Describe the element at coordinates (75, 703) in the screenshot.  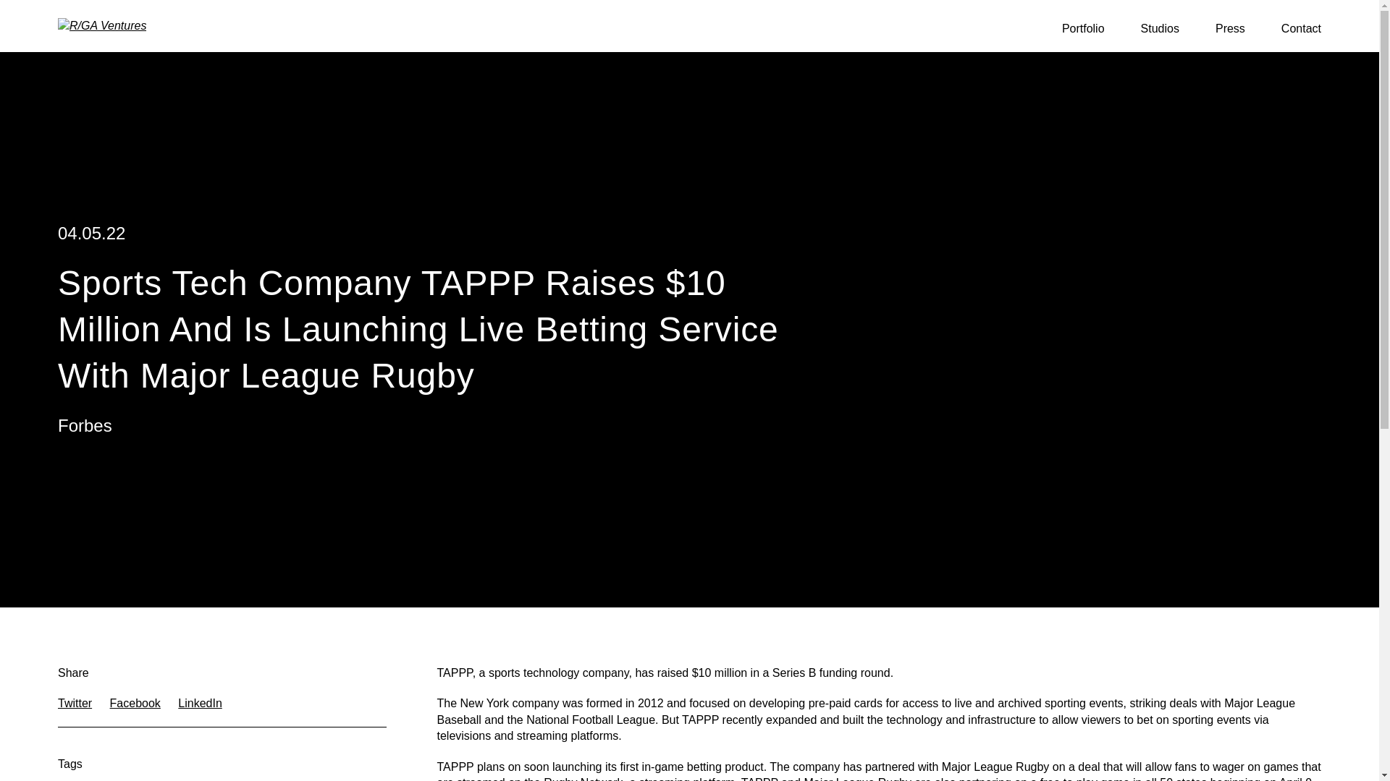
I see `Twitter` at that location.